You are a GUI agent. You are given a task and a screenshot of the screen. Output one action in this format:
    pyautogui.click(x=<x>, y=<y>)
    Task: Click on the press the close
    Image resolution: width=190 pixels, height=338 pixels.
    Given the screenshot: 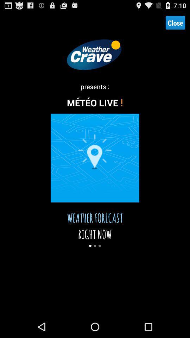 What is the action you would take?
    pyautogui.click(x=175, y=23)
    